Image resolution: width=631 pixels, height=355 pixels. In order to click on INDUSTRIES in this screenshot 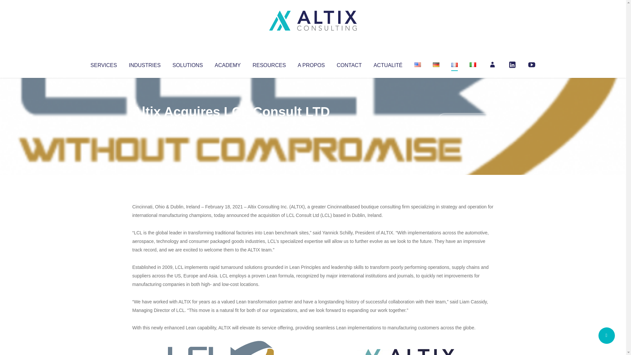, I will do `click(145, 64)`.